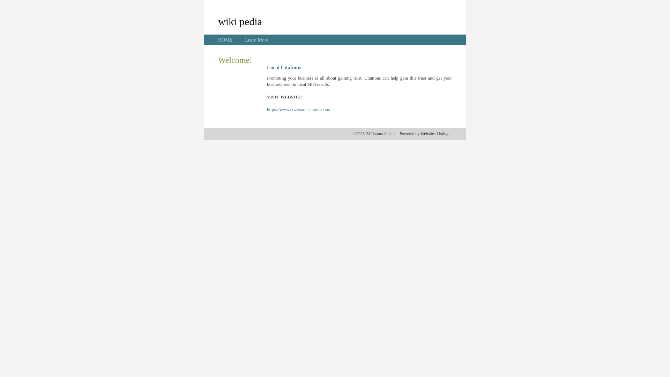  Describe the element at coordinates (299, 110) in the screenshot. I see `https://www.covenantschools.com/` at that location.